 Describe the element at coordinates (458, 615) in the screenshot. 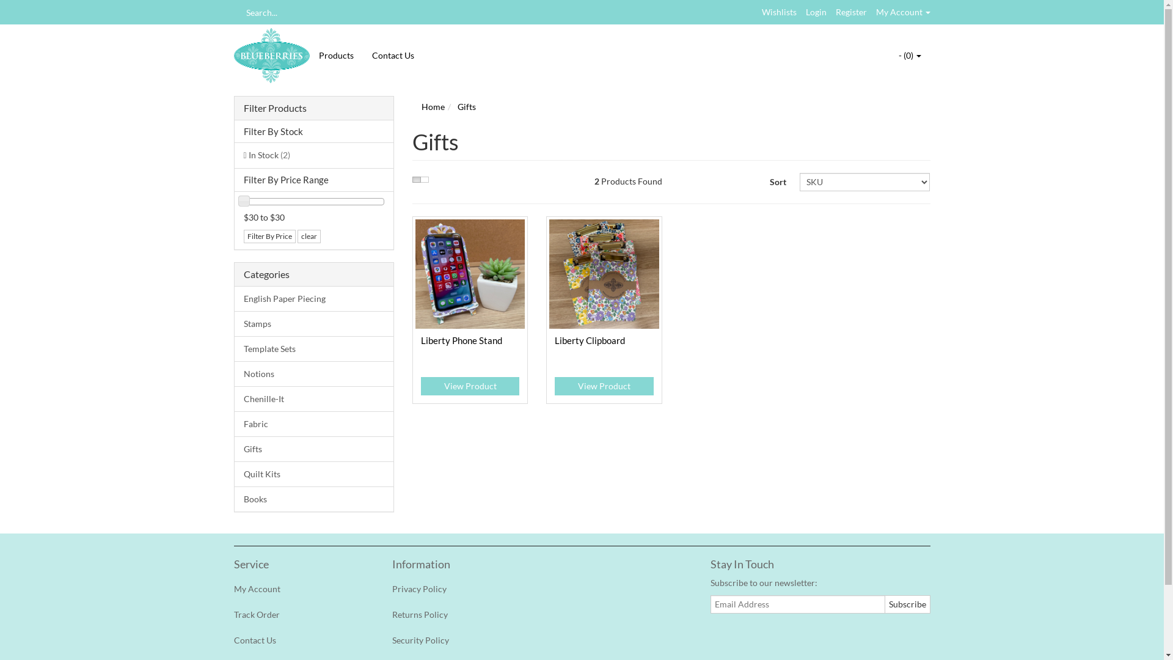

I see `Returns Policy` at that location.